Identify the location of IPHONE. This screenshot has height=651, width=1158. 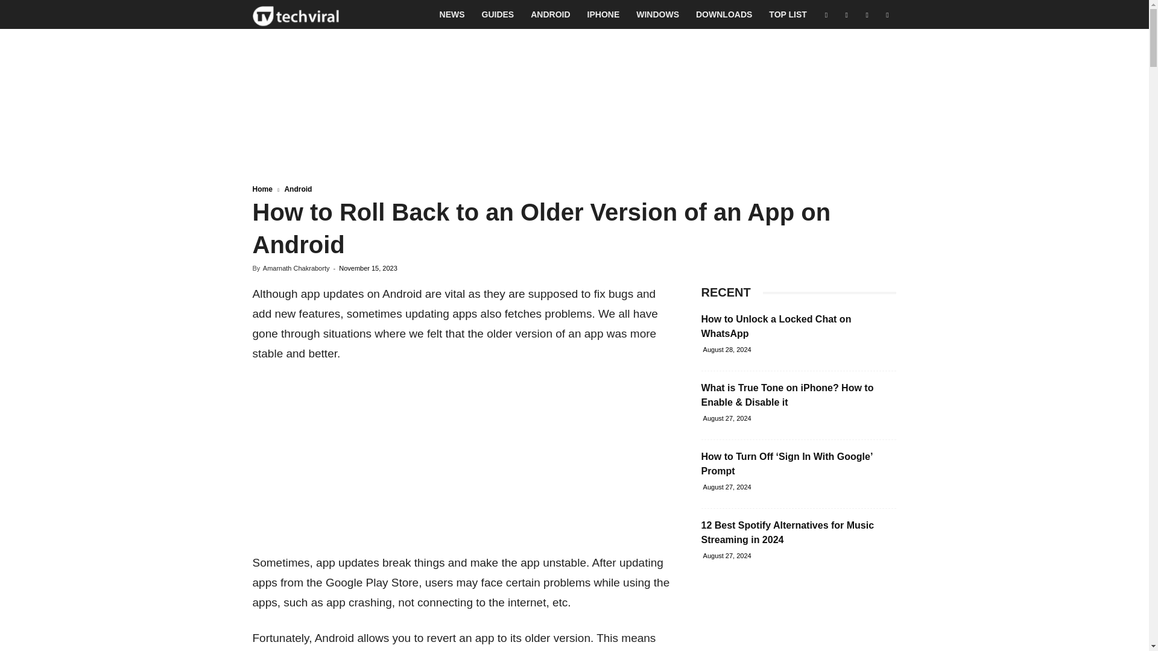
(604, 14).